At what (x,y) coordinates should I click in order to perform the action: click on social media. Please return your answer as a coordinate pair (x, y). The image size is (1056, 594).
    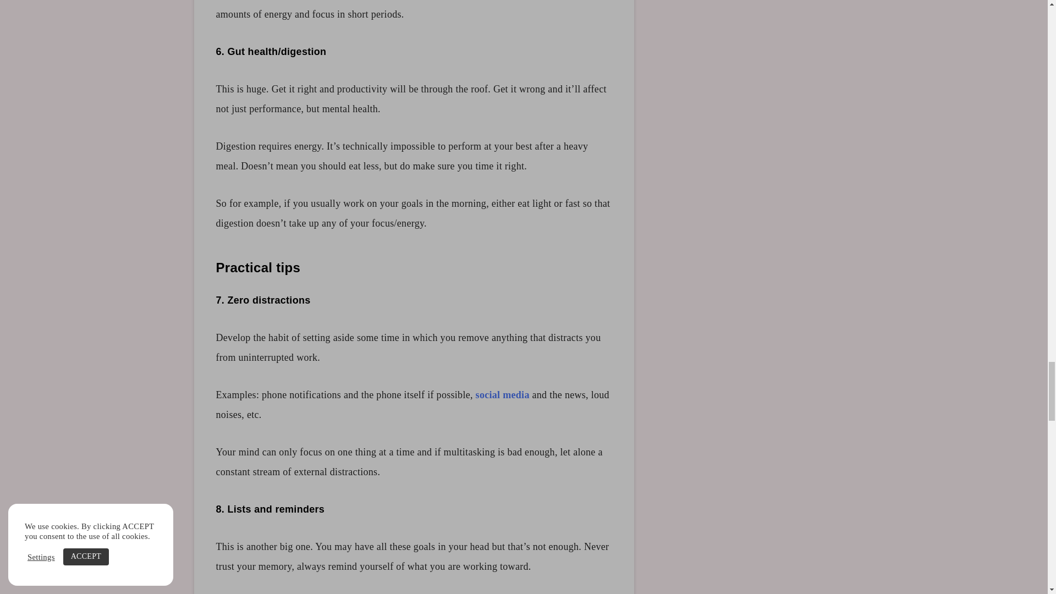
    Looking at the image, I should click on (503, 395).